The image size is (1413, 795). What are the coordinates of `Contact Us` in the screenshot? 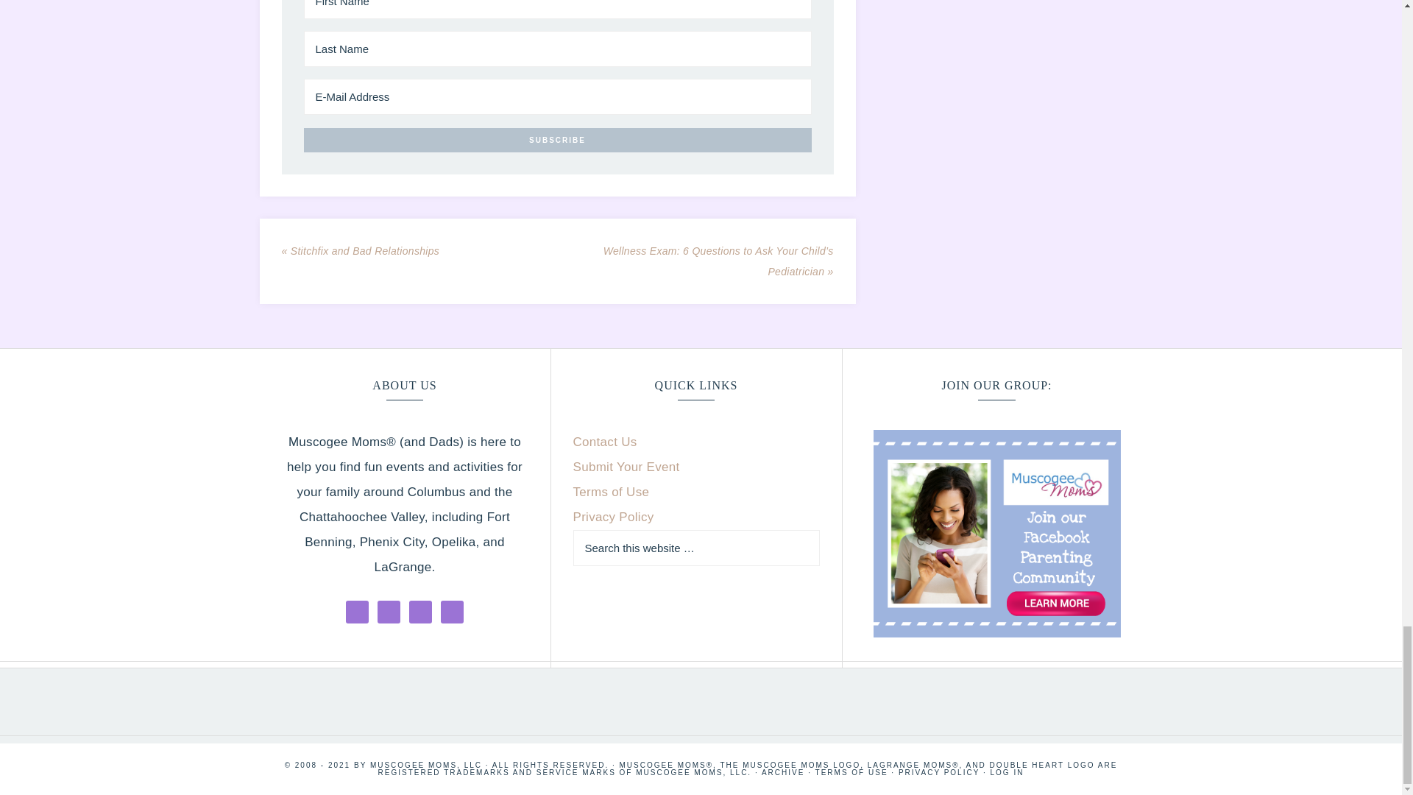 It's located at (604, 442).